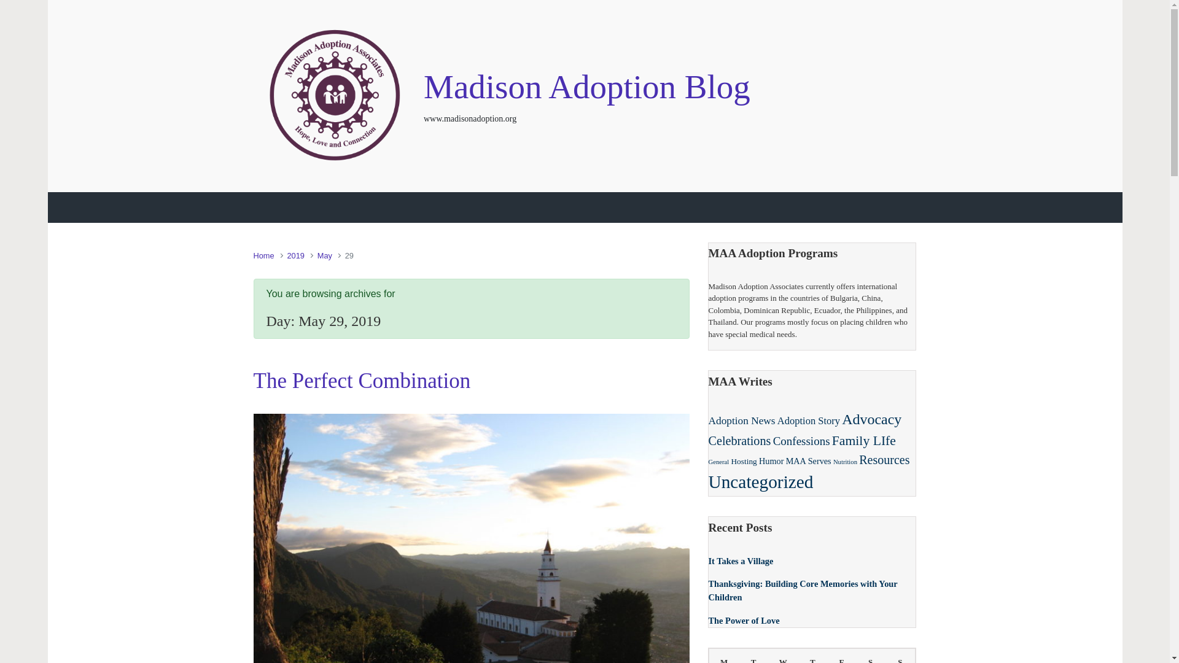 This screenshot has height=663, width=1179. Describe the element at coordinates (783, 656) in the screenshot. I see `Wednesday` at that location.